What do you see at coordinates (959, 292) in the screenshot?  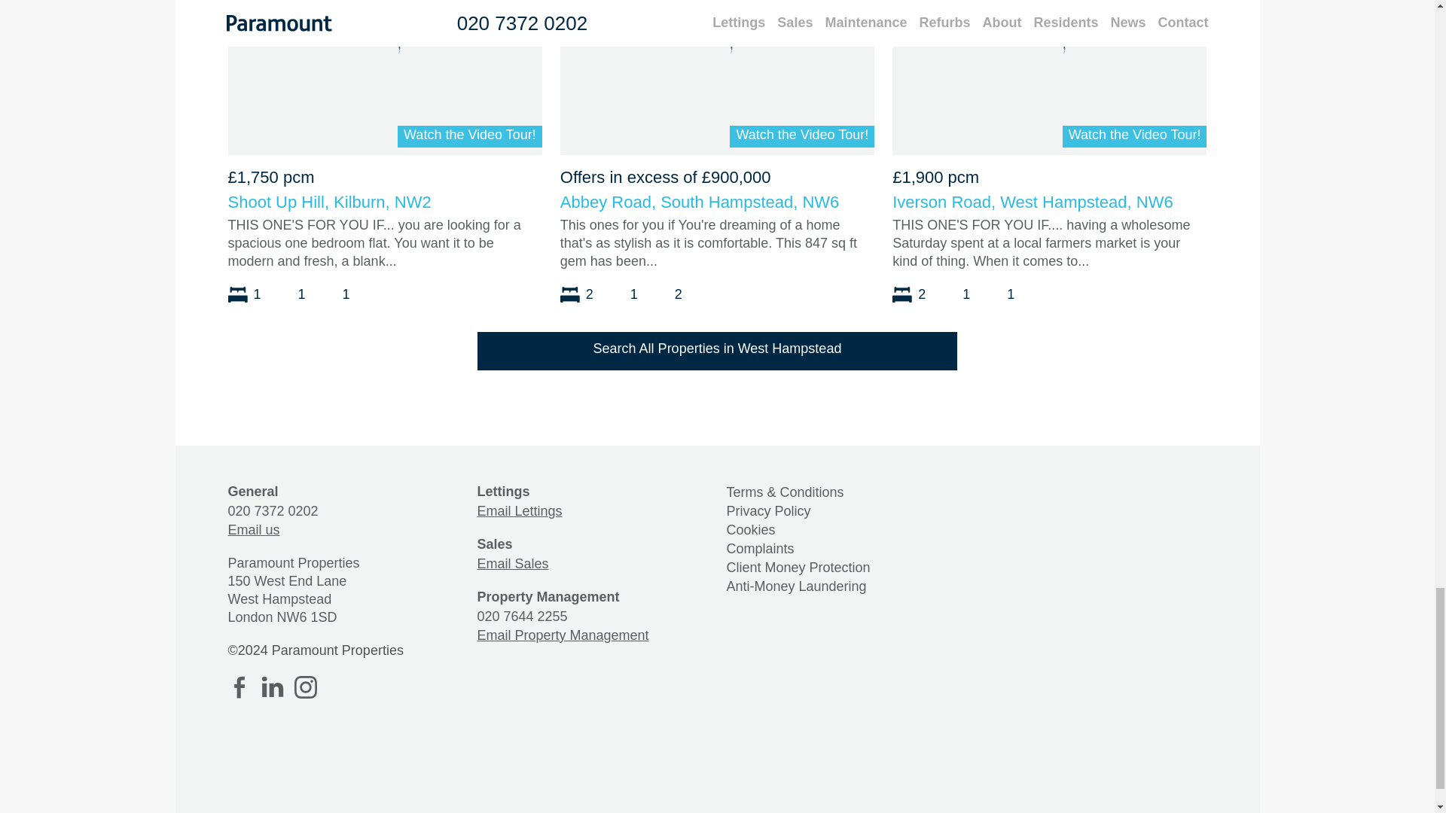 I see `Reception Rooms` at bounding box center [959, 292].